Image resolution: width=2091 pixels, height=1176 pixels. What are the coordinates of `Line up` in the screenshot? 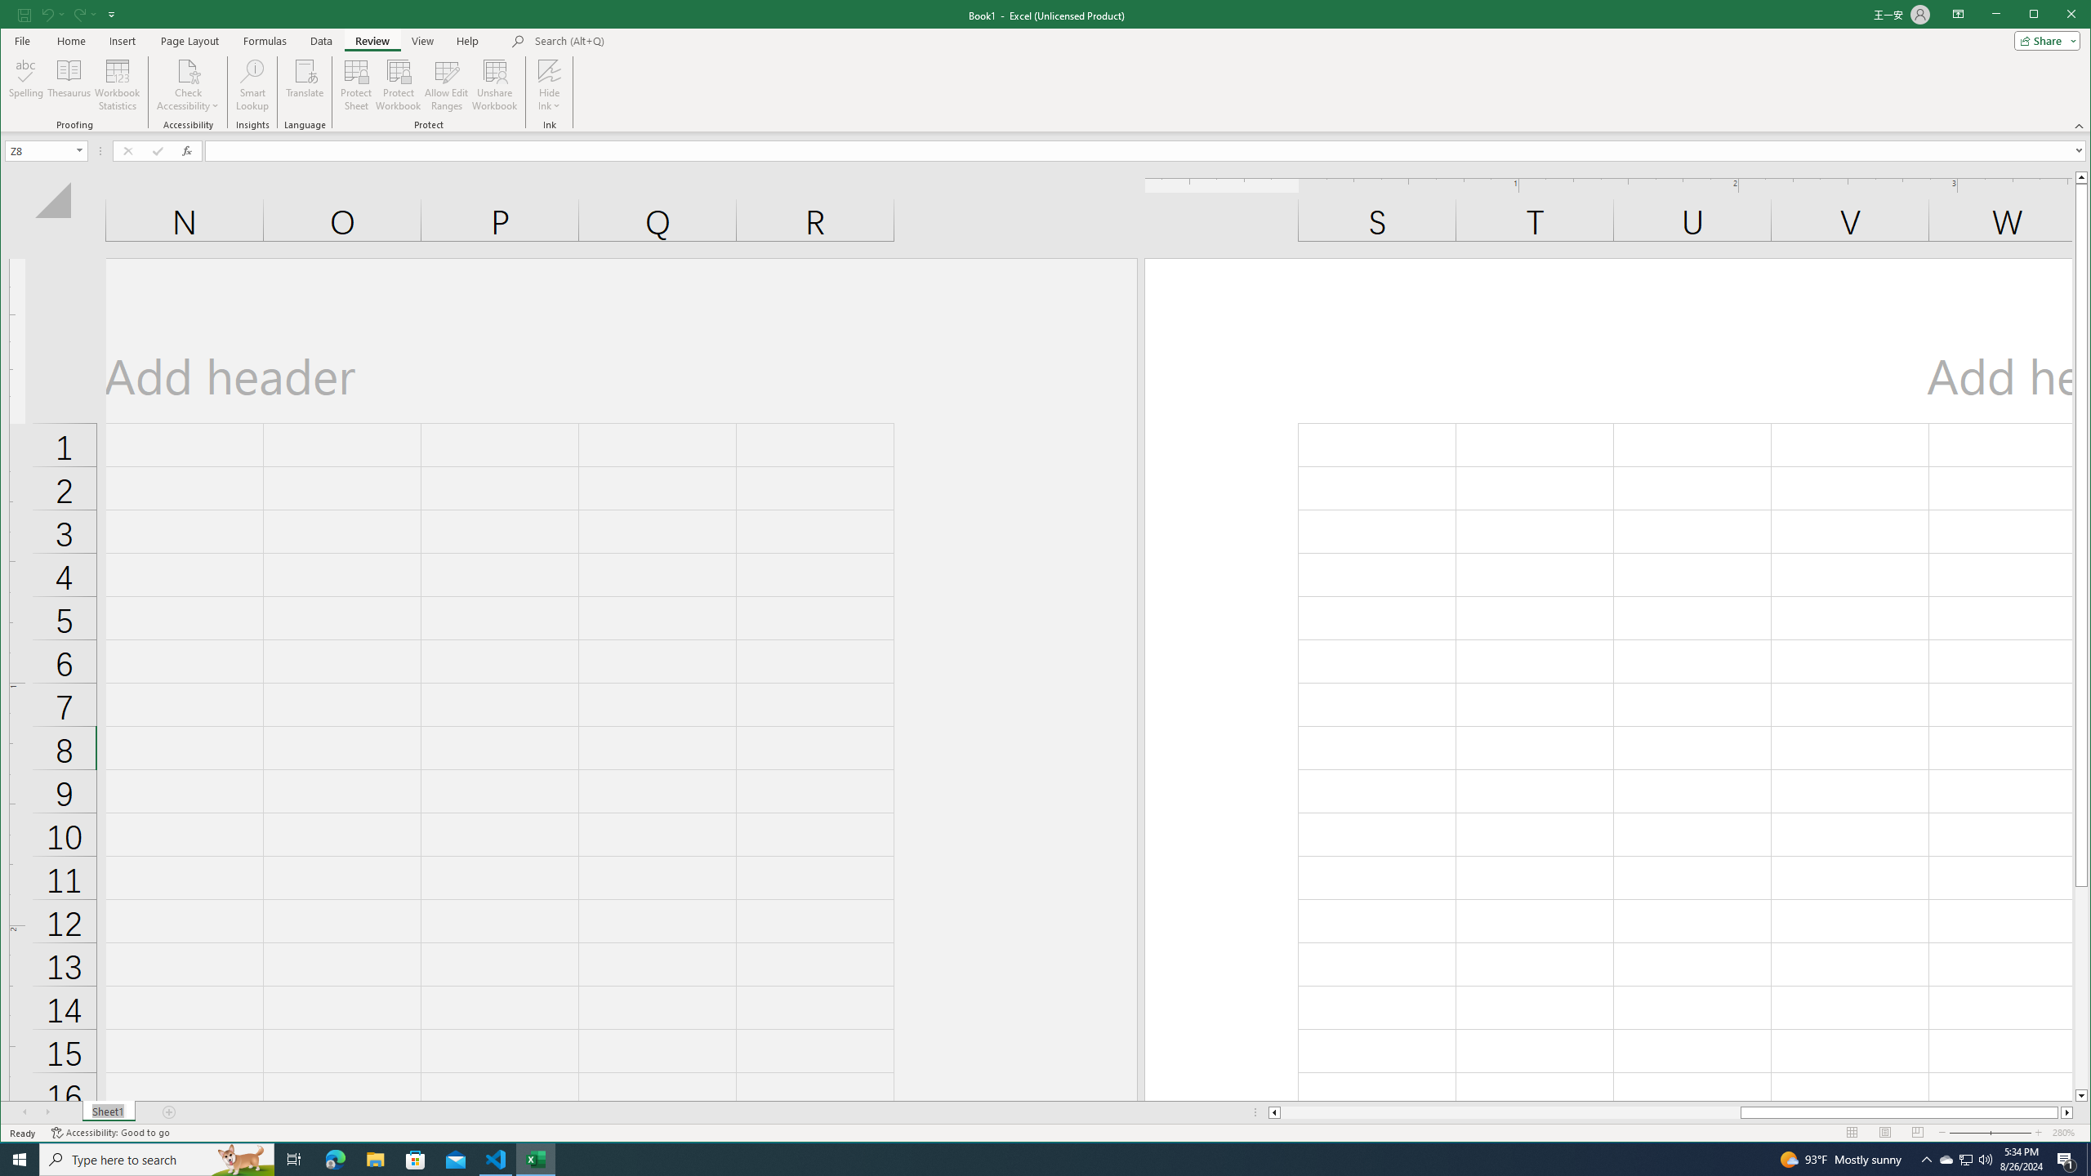 It's located at (2081, 176).